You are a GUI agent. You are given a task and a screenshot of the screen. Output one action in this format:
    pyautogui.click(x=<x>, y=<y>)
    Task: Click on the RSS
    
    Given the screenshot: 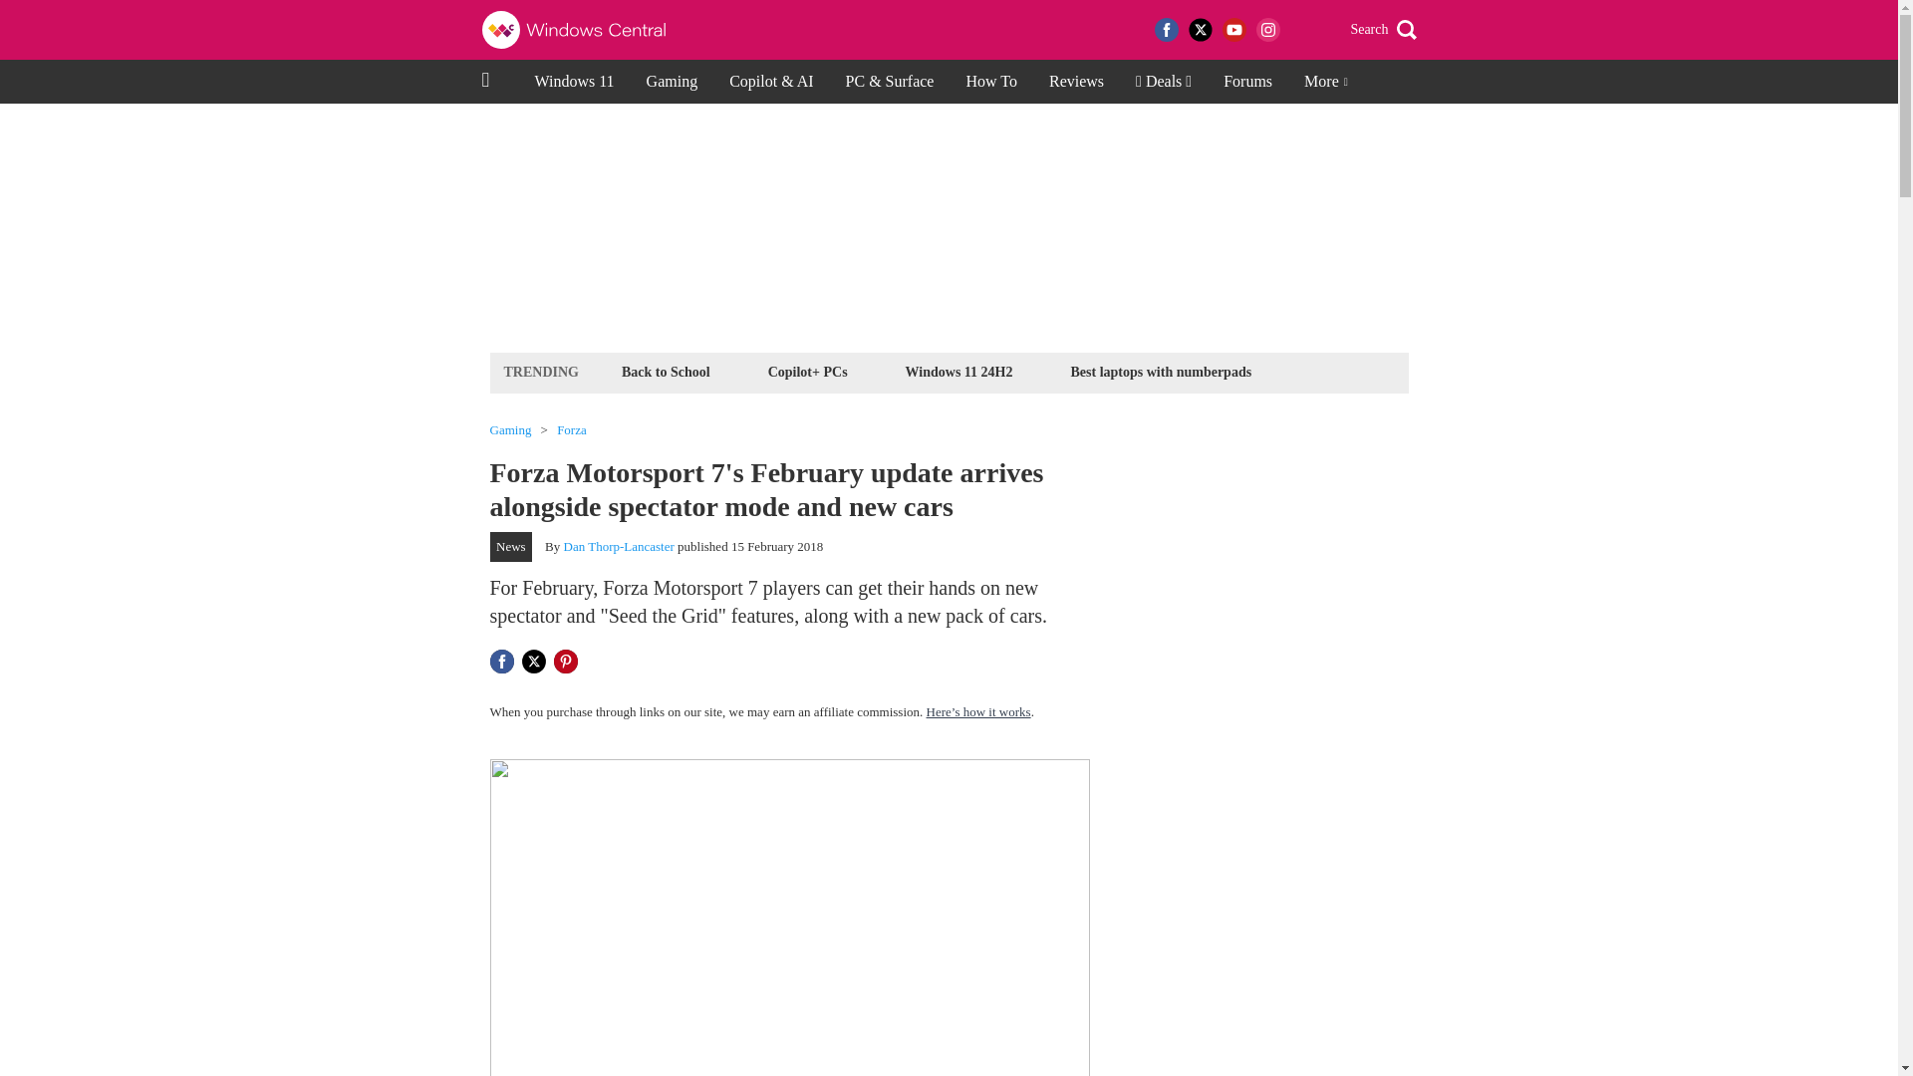 What is the action you would take?
    pyautogui.click(x=1301, y=30)
    